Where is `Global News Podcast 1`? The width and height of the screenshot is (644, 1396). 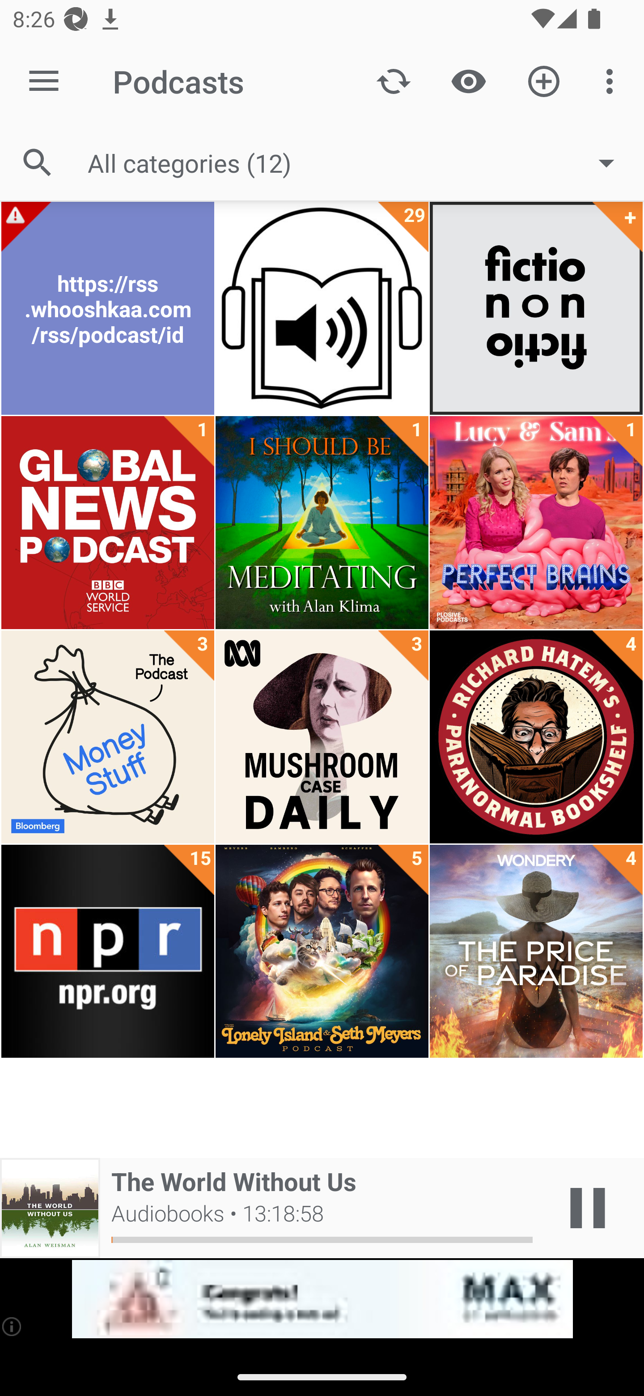
Global News Podcast 1 is located at coordinates (107, 523).